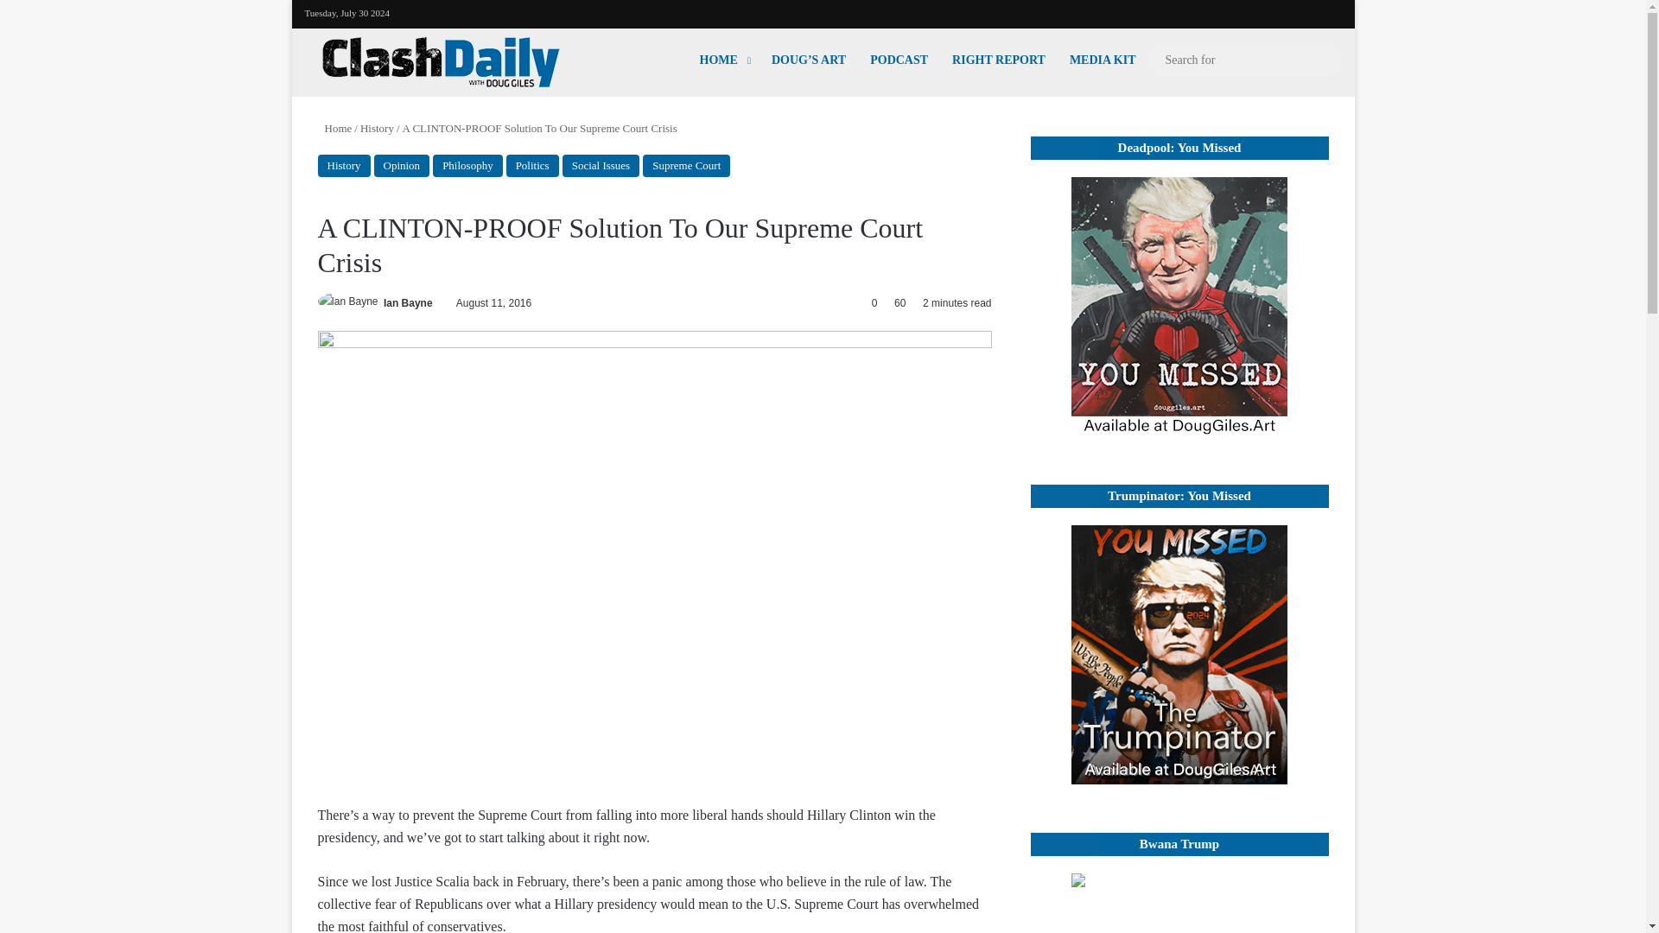 The image size is (1659, 933). What do you see at coordinates (408, 302) in the screenshot?
I see `Ian Bayne` at bounding box center [408, 302].